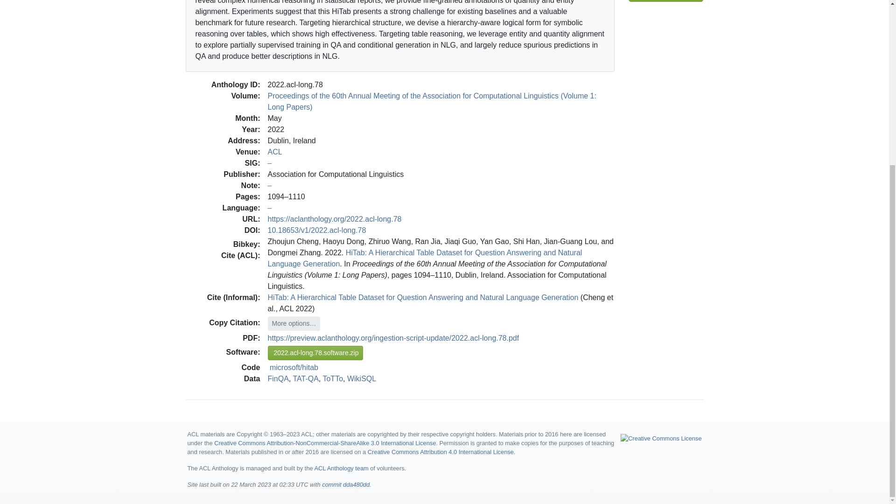  Describe the element at coordinates (305, 378) in the screenshot. I see `TAT-QA` at that location.